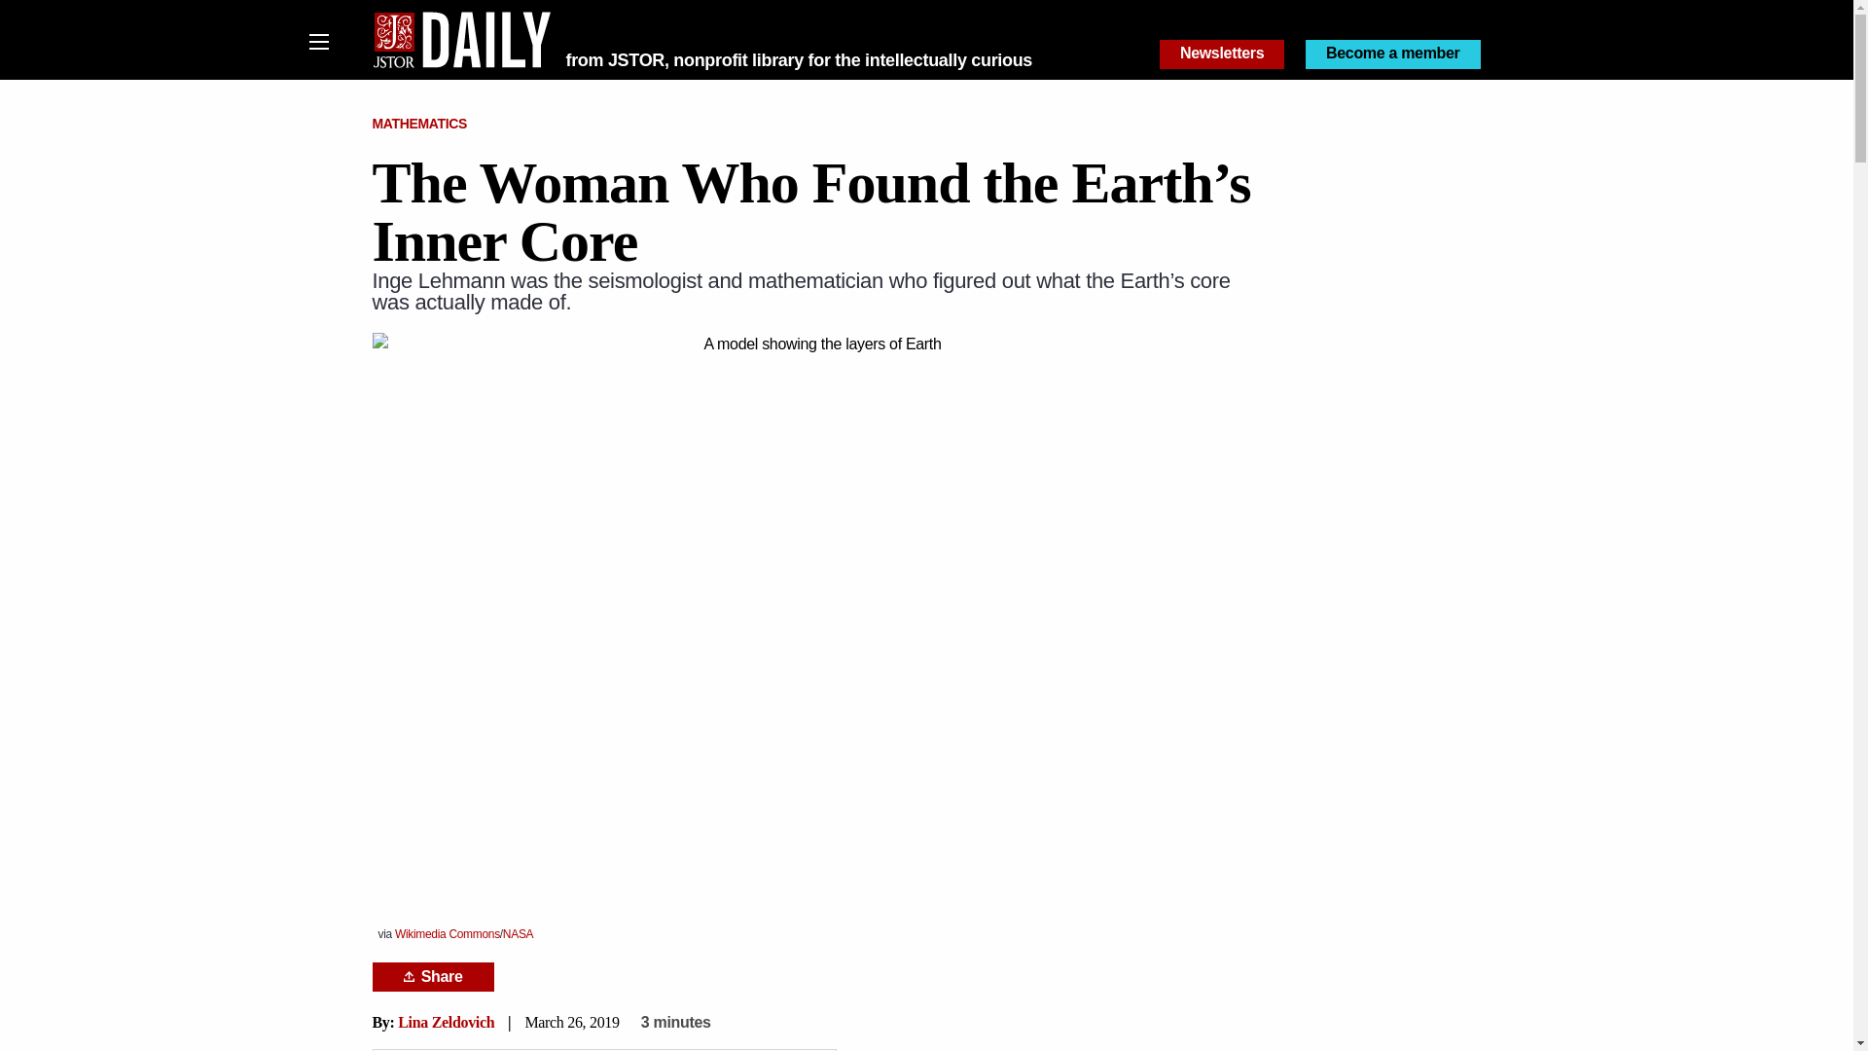 This screenshot has height=1051, width=1868. What do you see at coordinates (799, 60) in the screenshot?
I see `from JSTOR, nonprofit library for the intellectually curious` at bounding box center [799, 60].